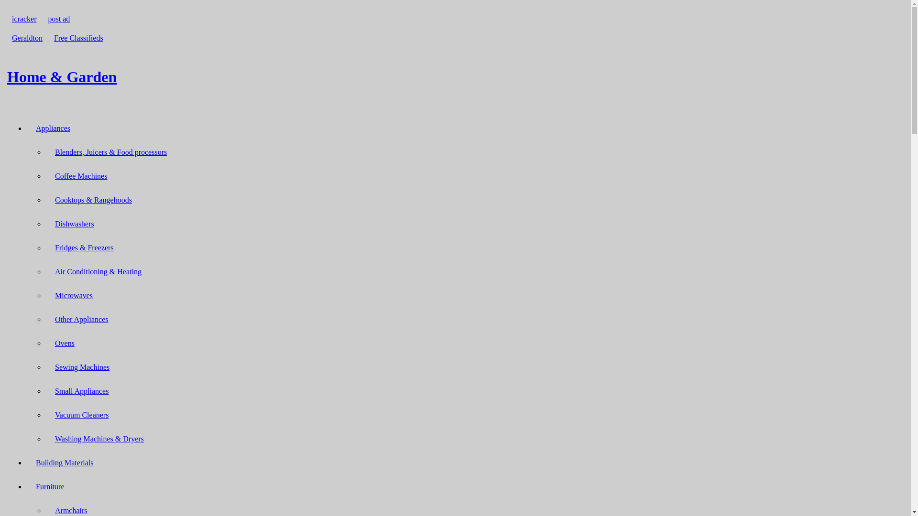 The image size is (918, 516). I want to click on icracker, so click(24, 19).